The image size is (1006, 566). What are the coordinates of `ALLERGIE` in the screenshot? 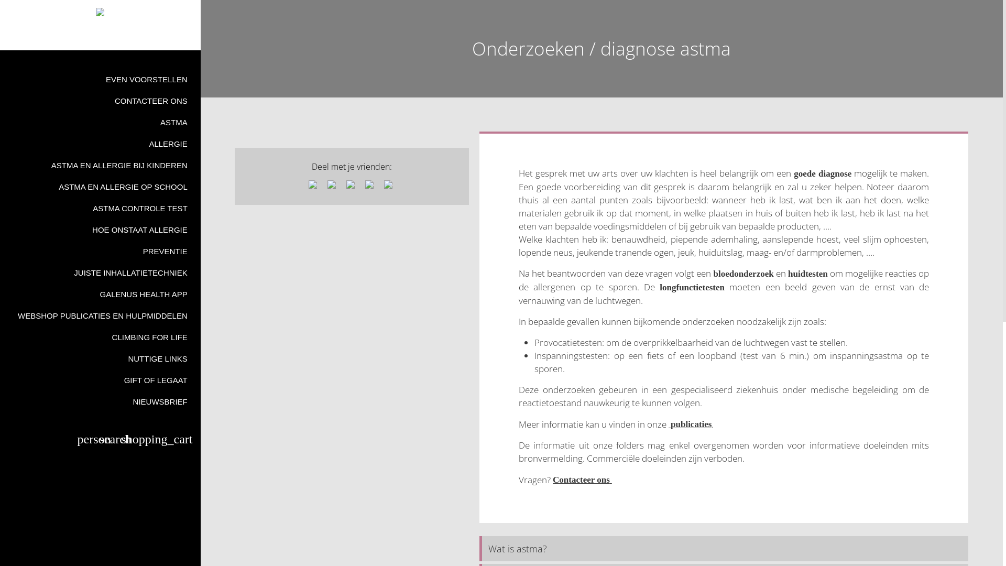 It's located at (101, 144).